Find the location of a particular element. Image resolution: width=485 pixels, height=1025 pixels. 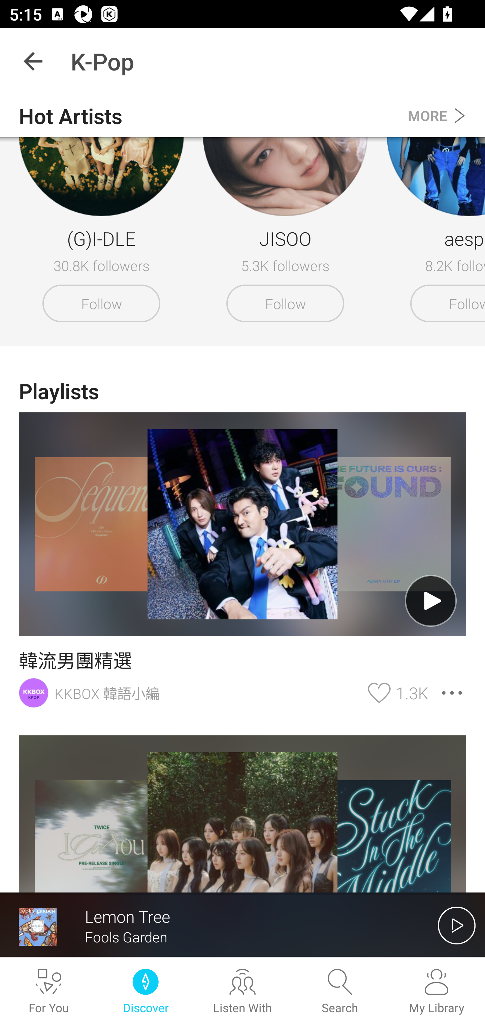

My Library is located at coordinates (437, 992).